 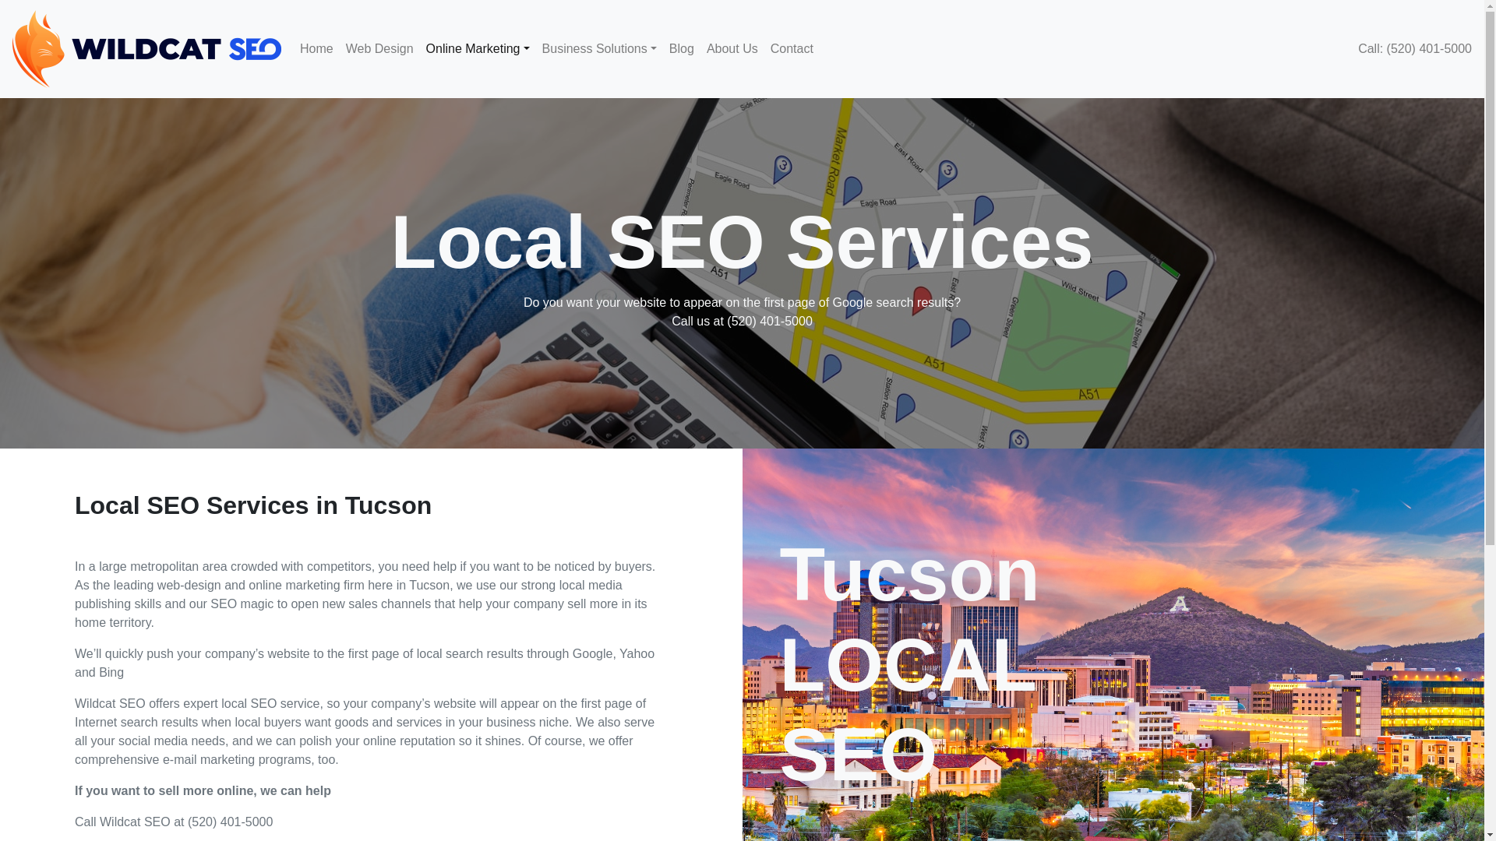 I want to click on Contact, so click(x=792, y=49).